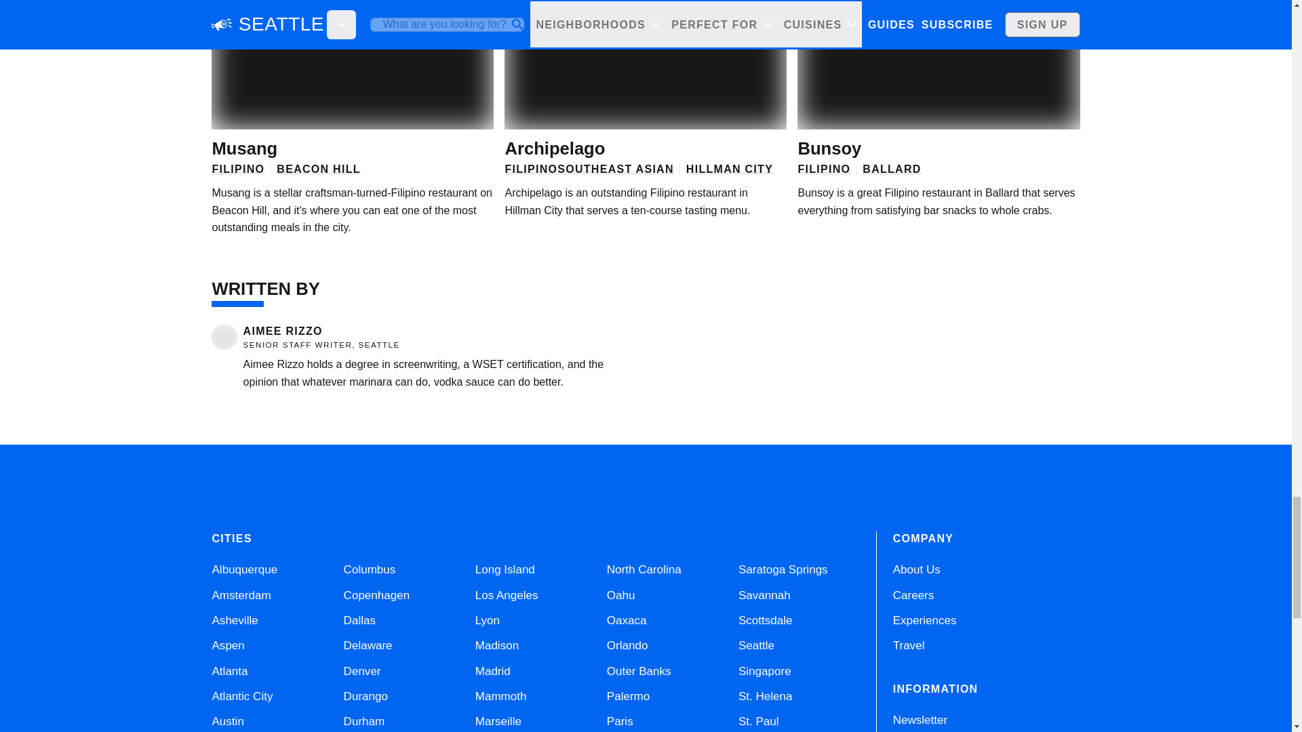 The width and height of the screenshot is (1302, 732). What do you see at coordinates (318, 169) in the screenshot?
I see `BEACON HILL` at bounding box center [318, 169].